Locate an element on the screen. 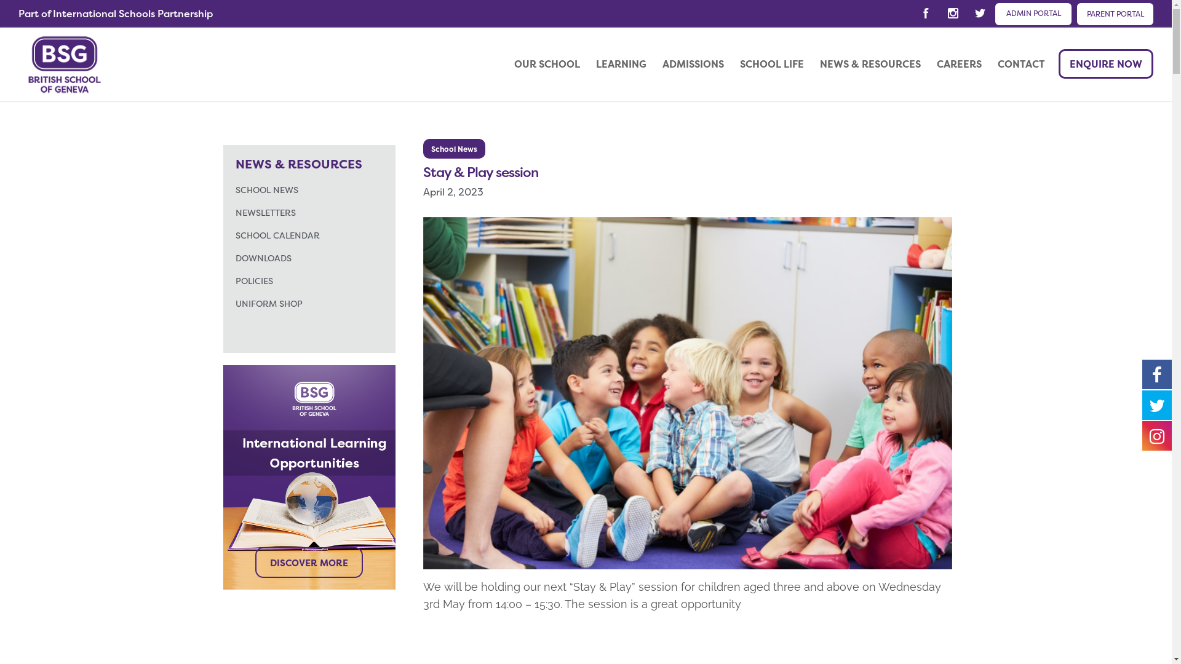 Image resolution: width=1181 pixels, height=664 pixels. CAREERS is located at coordinates (964, 65).